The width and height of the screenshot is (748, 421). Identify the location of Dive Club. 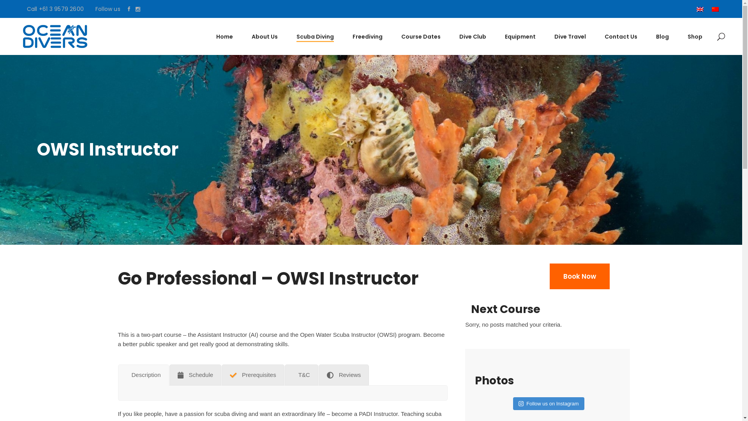
(473, 37).